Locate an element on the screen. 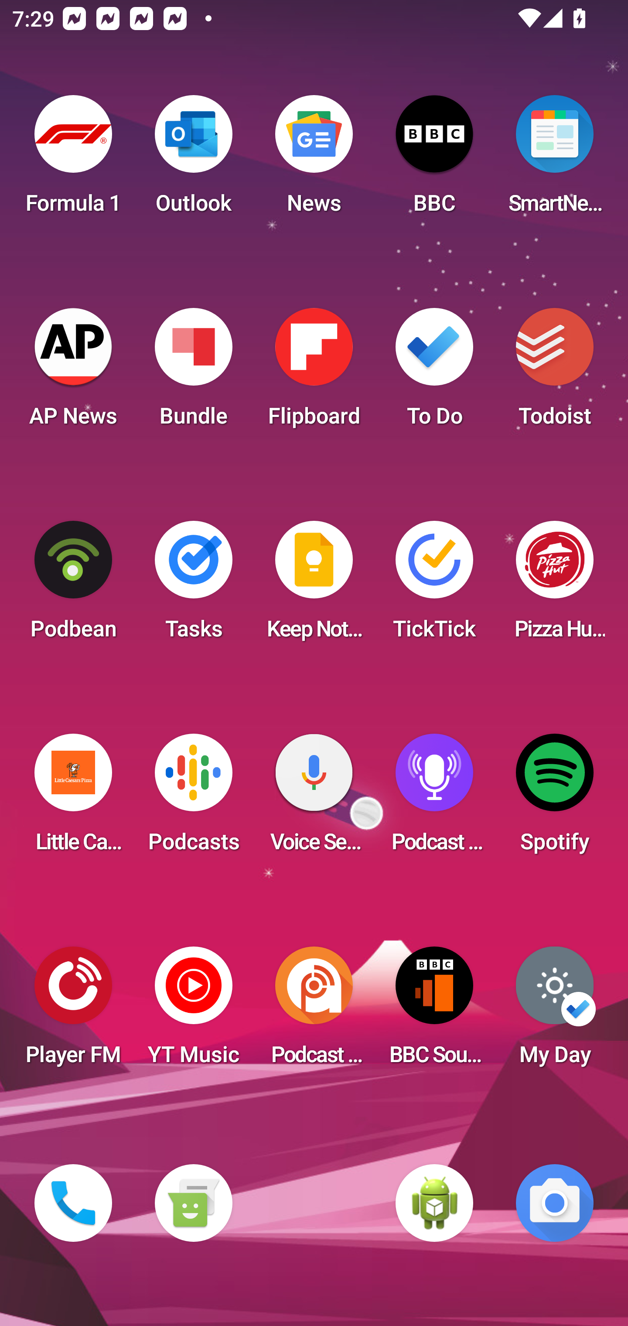 The image size is (628, 1326). AP News is located at coordinates (73, 373).